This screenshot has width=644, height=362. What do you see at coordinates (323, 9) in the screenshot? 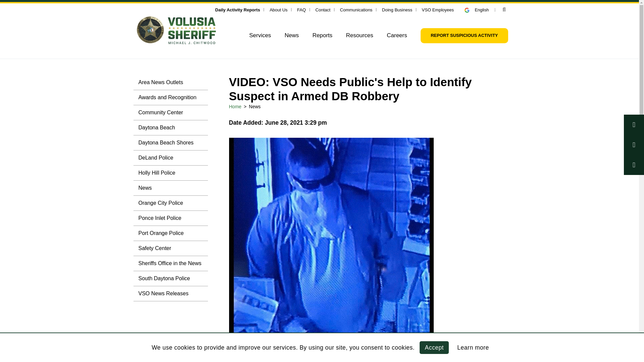
I see `Contact` at bounding box center [323, 9].